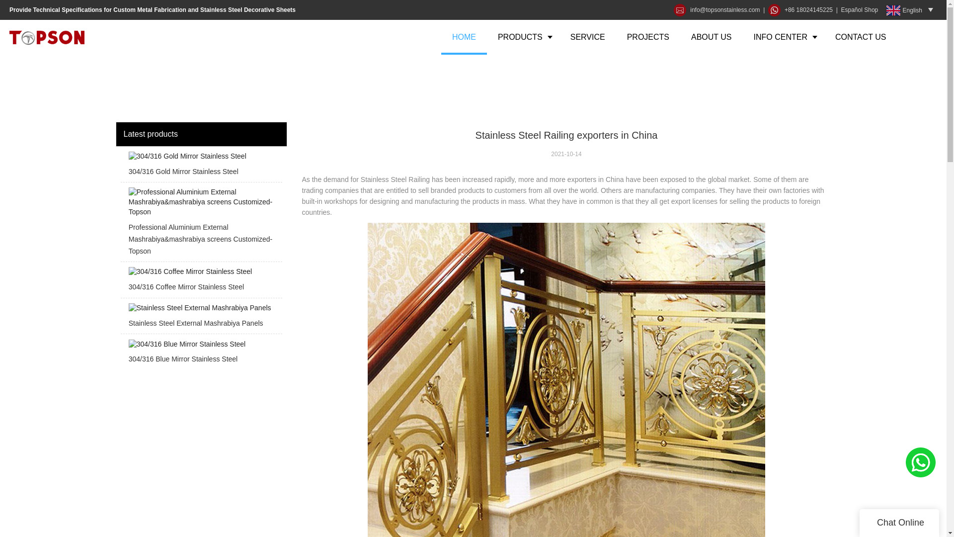 Image resolution: width=954 pixels, height=537 pixels. What do you see at coordinates (587, 37) in the screenshot?
I see `SERVICE` at bounding box center [587, 37].